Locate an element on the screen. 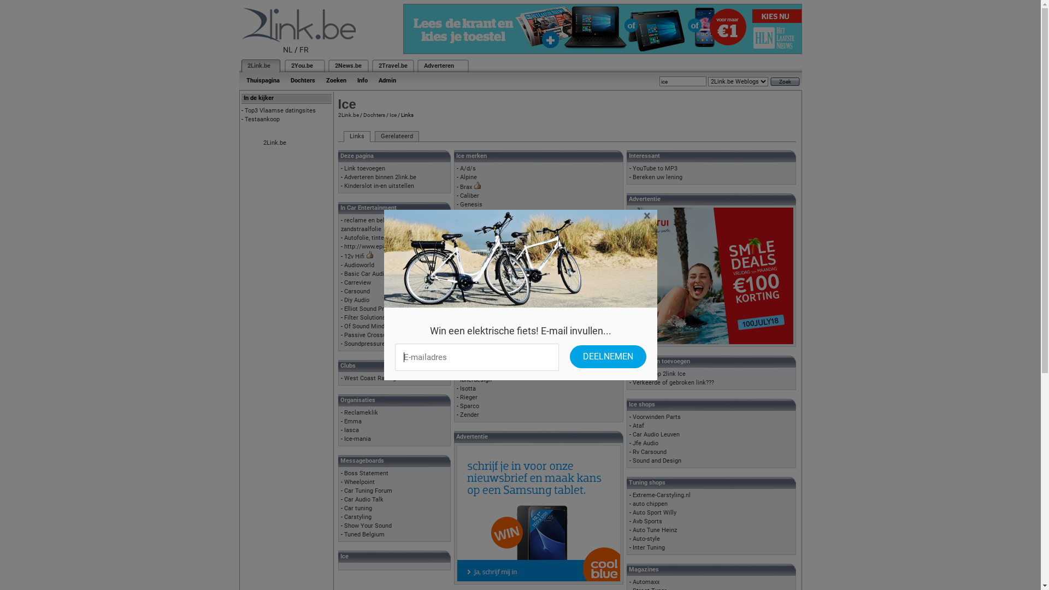 The width and height of the screenshot is (1049, 590). Hifonics is located at coordinates (472, 240).